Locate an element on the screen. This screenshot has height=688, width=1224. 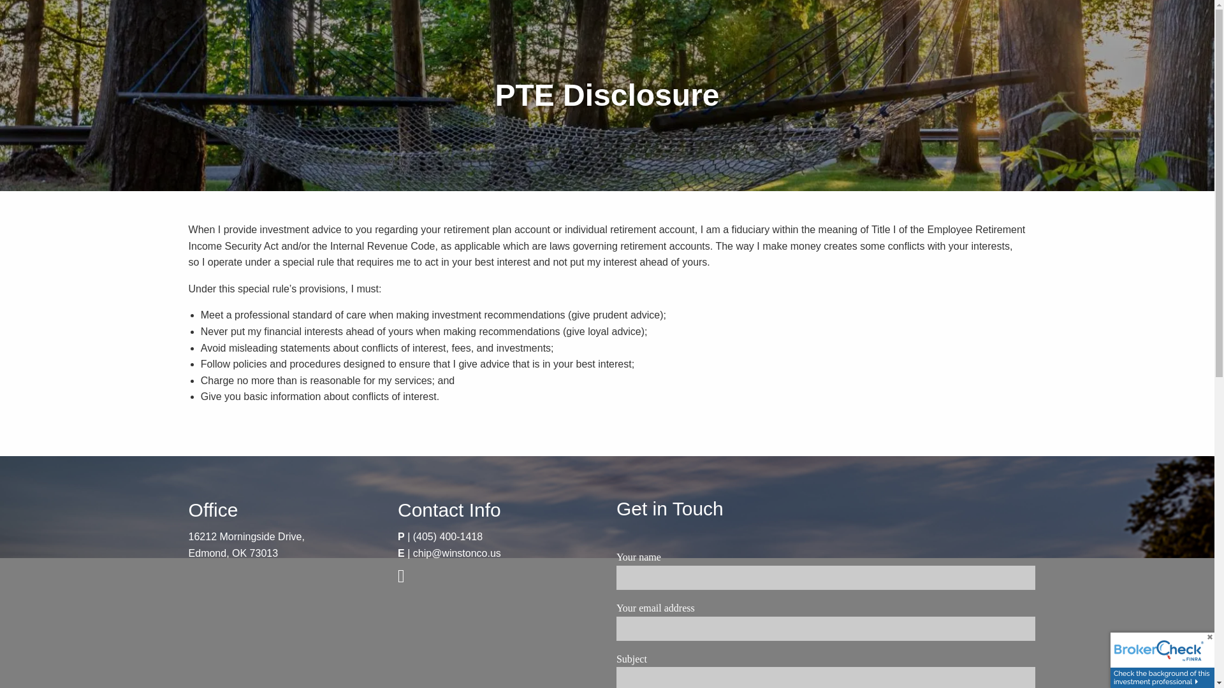
ABOUT is located at coordinates (922, 15).